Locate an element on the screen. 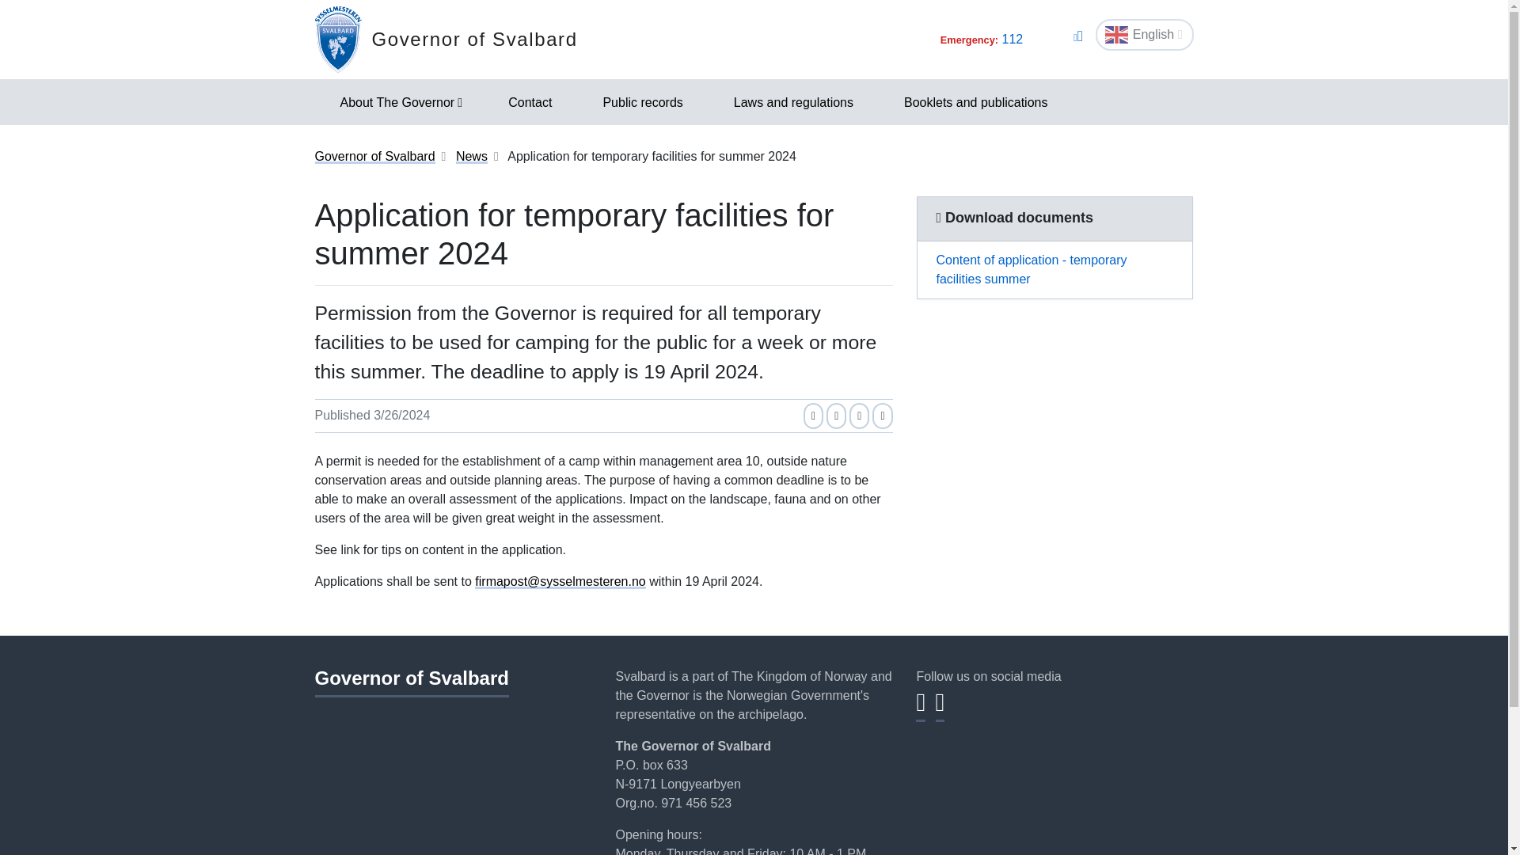 Image resolution: width=1520 pixels, height=855 pixels. Governor of Svalbard is located at coordinates (412, 682).